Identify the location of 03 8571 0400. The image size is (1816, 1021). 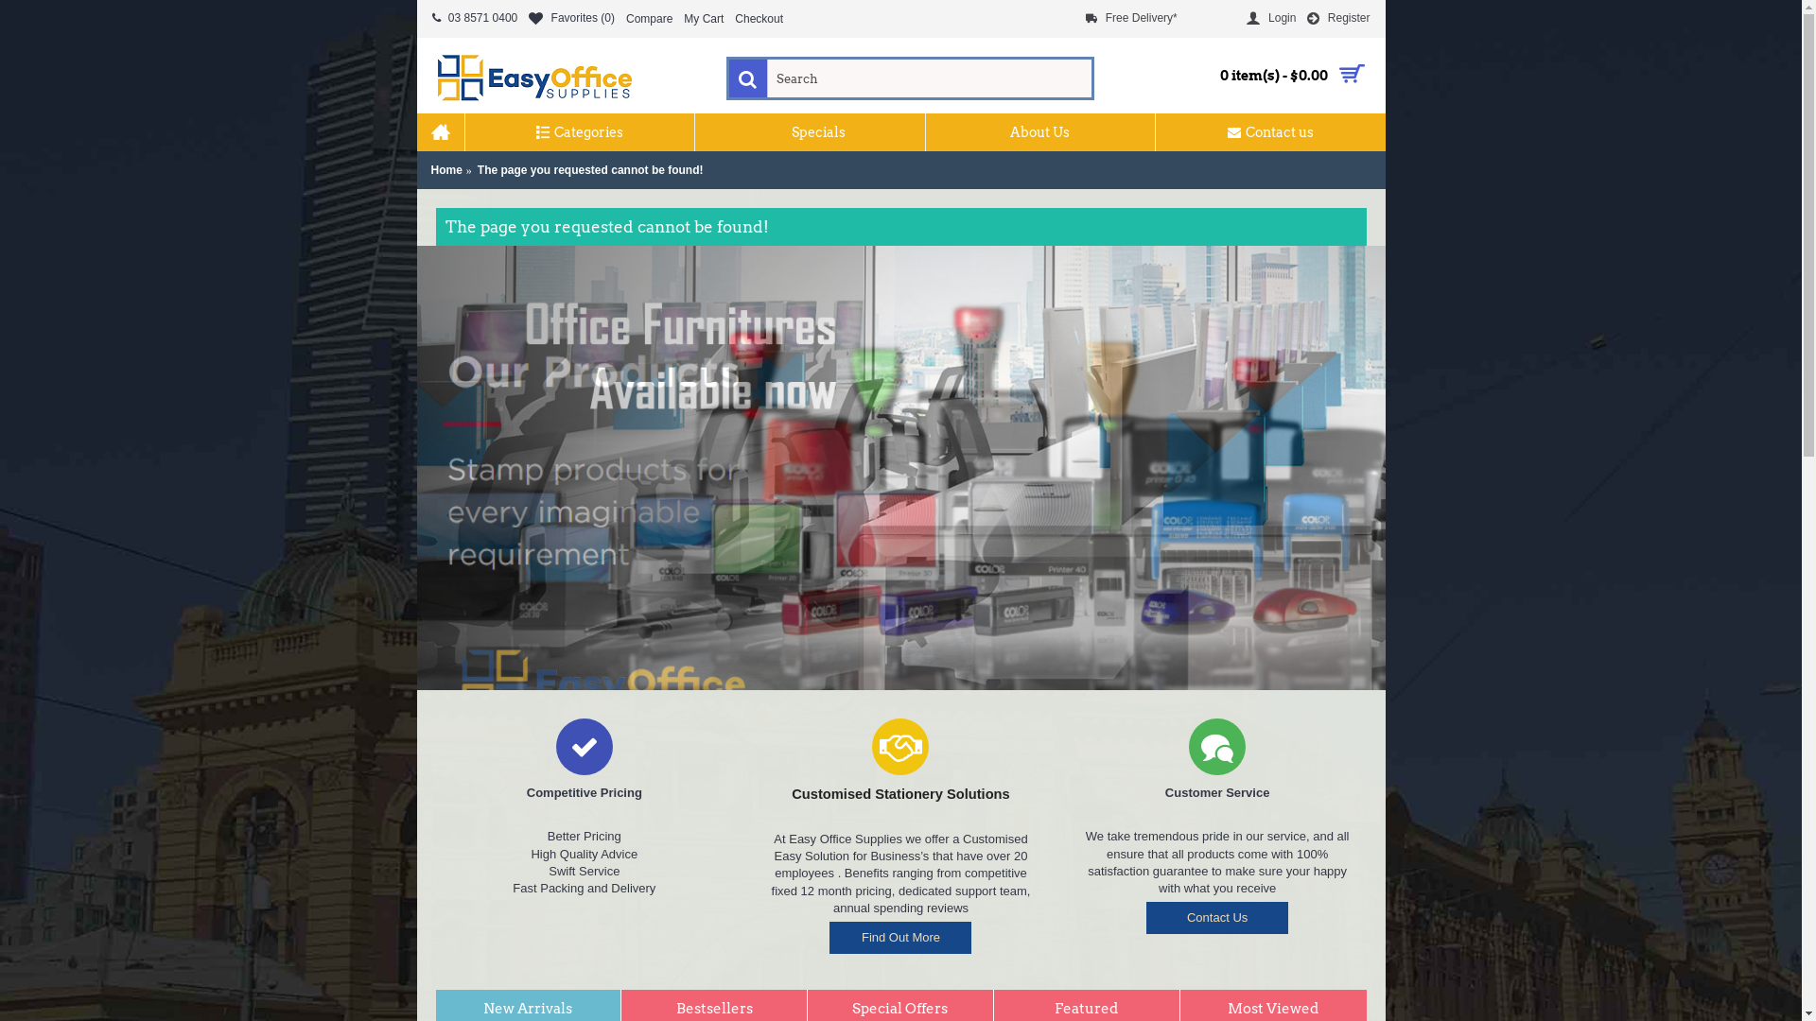
(475, 19).